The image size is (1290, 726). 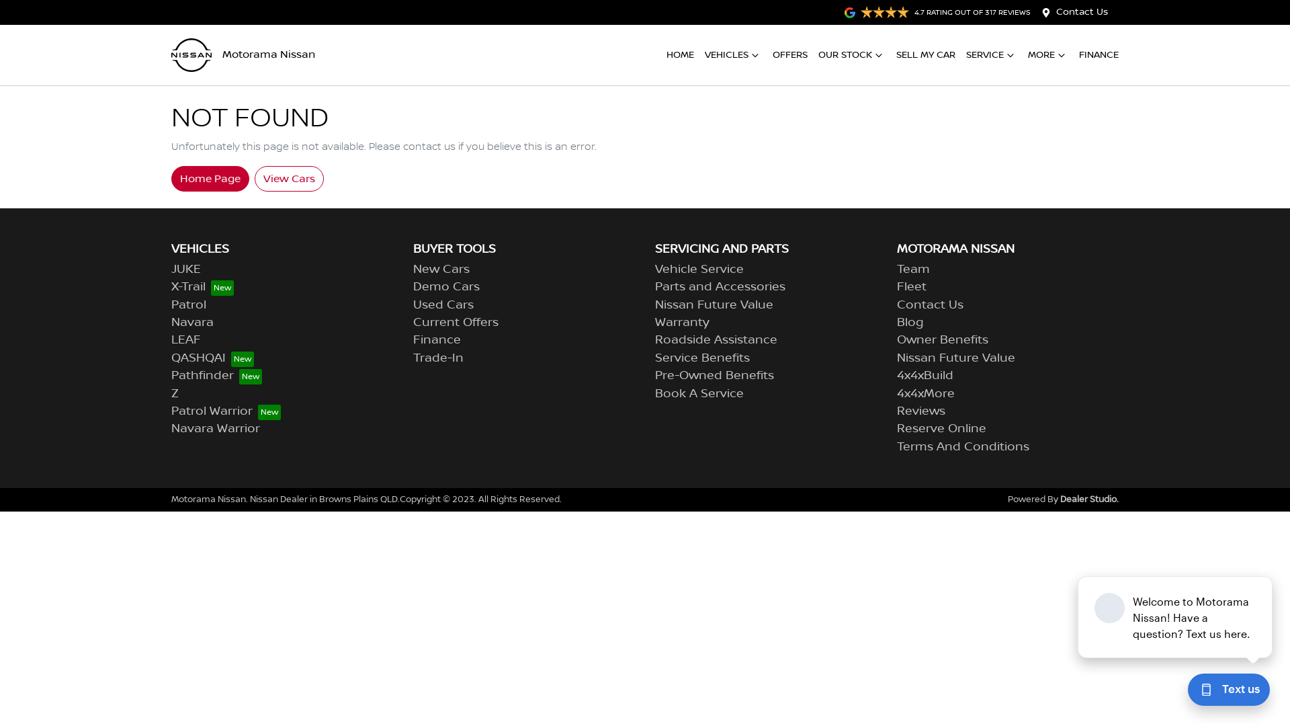 What do you see at coordinates (289, 178) in the screenshot?
I see `View Cars` at bounding box center [289, 178].